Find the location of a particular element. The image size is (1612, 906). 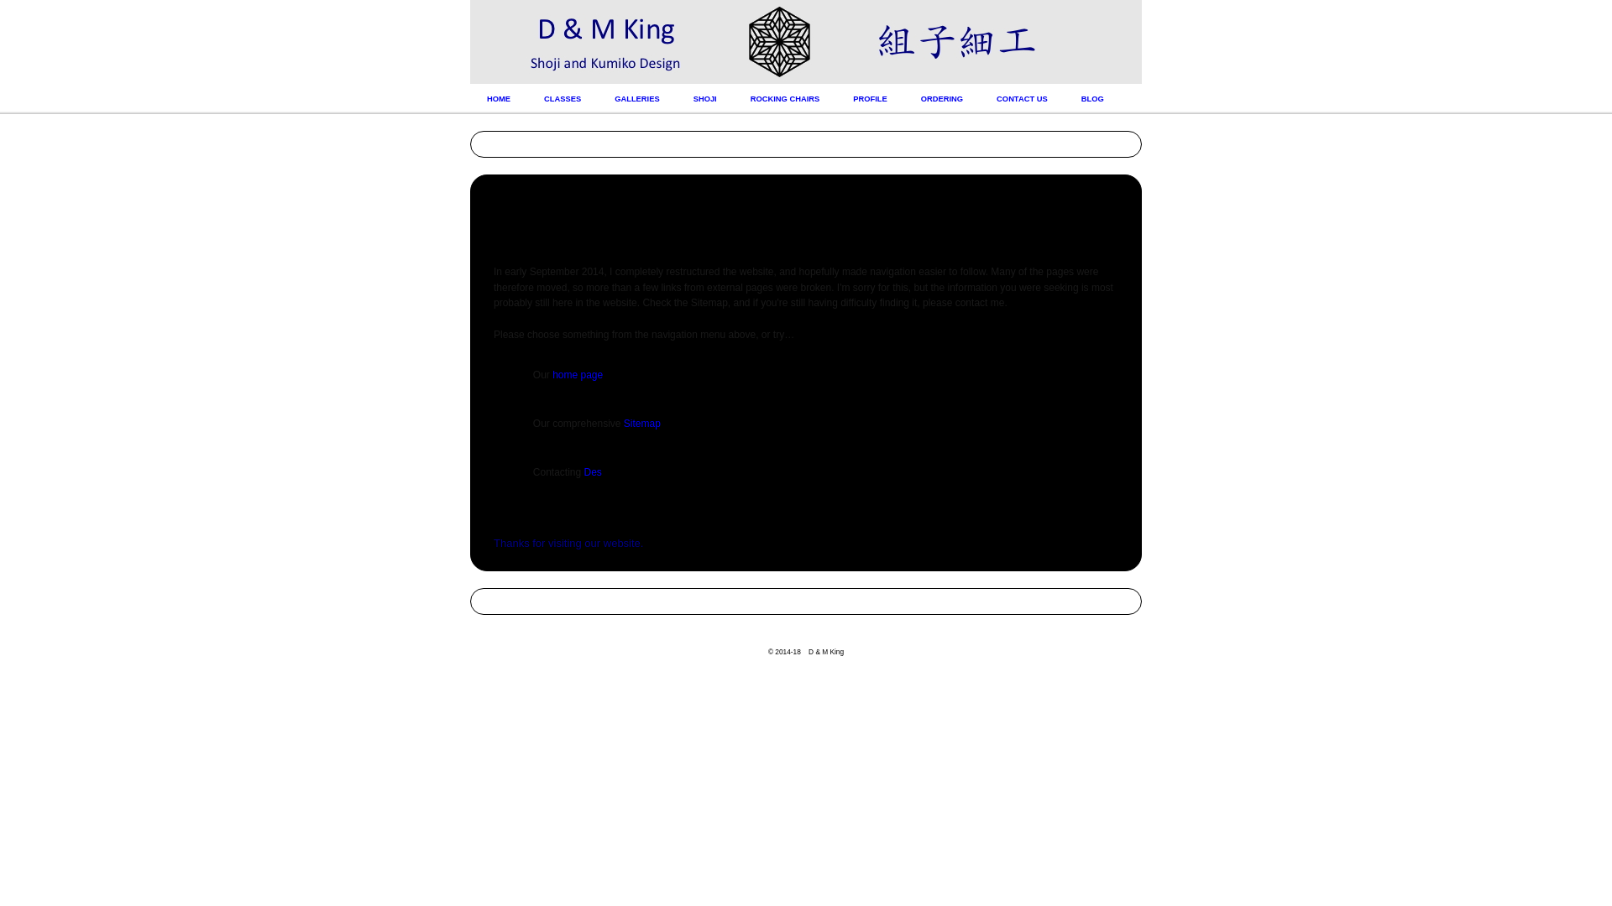

CLASSES is located at coordinates (563, 99).